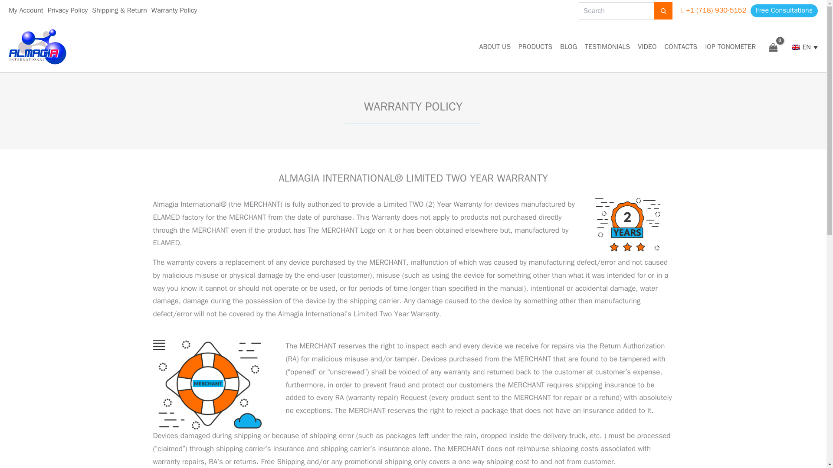 The width and height of the screenshot is (833, 468). I want to click on Privacy Policy, so click(67, 10).